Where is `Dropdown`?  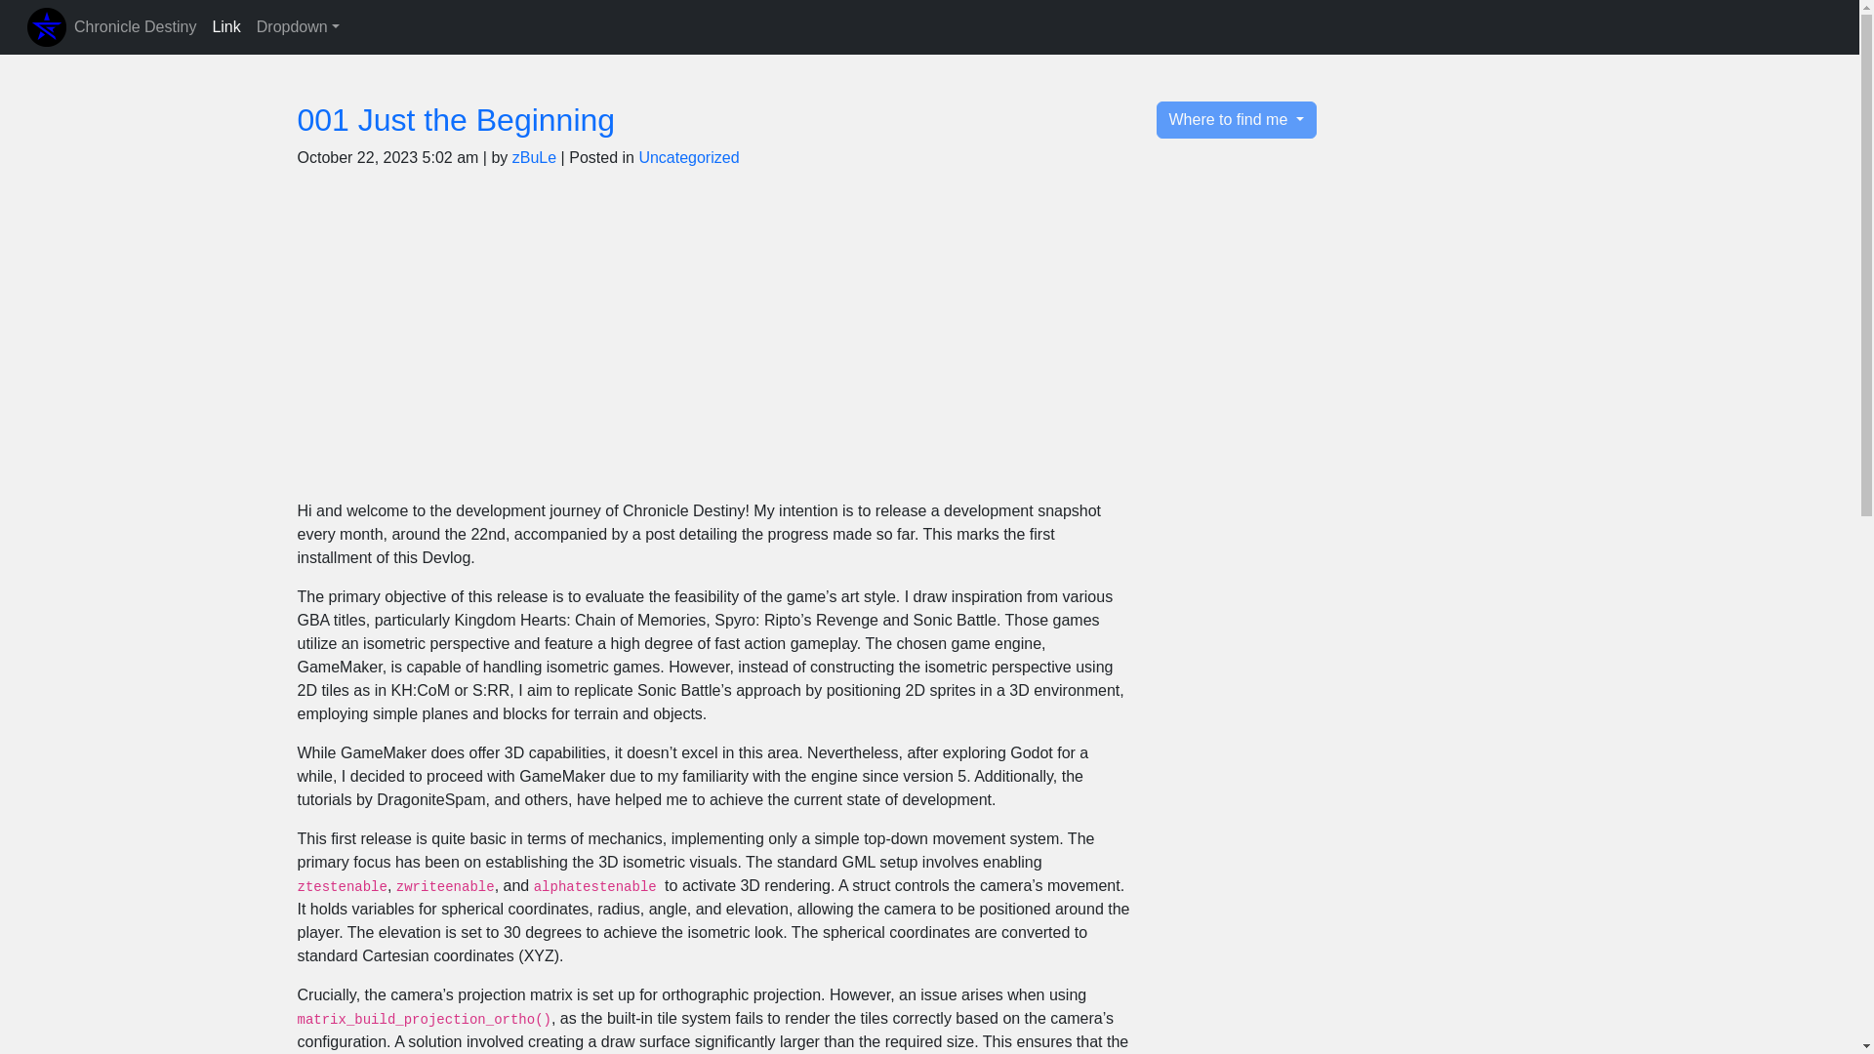 Dropdown is located at coordinates (298, 26).